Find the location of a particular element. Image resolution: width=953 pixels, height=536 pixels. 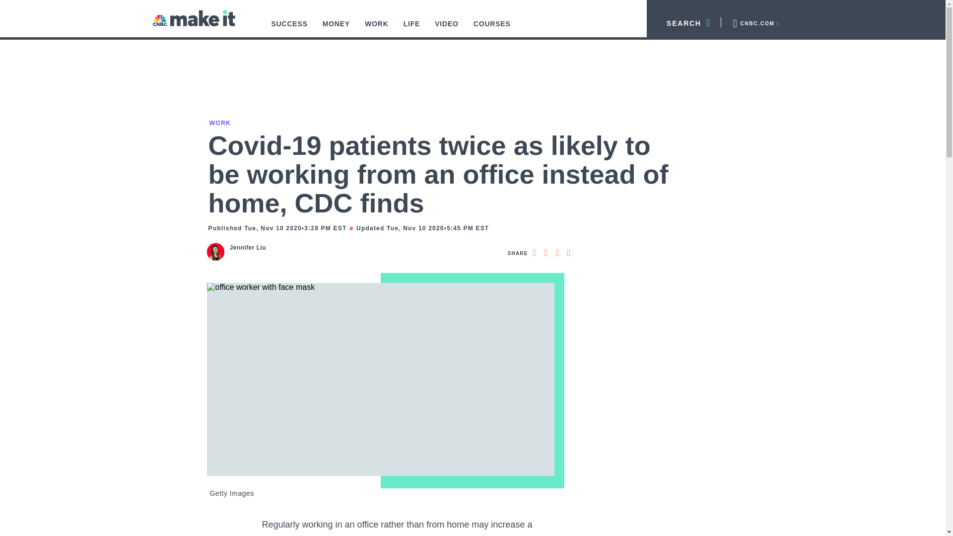

Share Article via Facebook is located at coordinates (534, 253).